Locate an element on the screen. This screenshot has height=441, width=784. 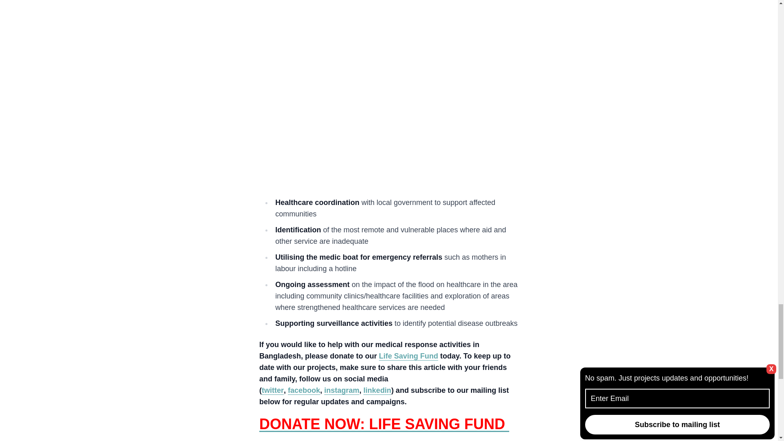
instagram is located at coordinates (341, 390).